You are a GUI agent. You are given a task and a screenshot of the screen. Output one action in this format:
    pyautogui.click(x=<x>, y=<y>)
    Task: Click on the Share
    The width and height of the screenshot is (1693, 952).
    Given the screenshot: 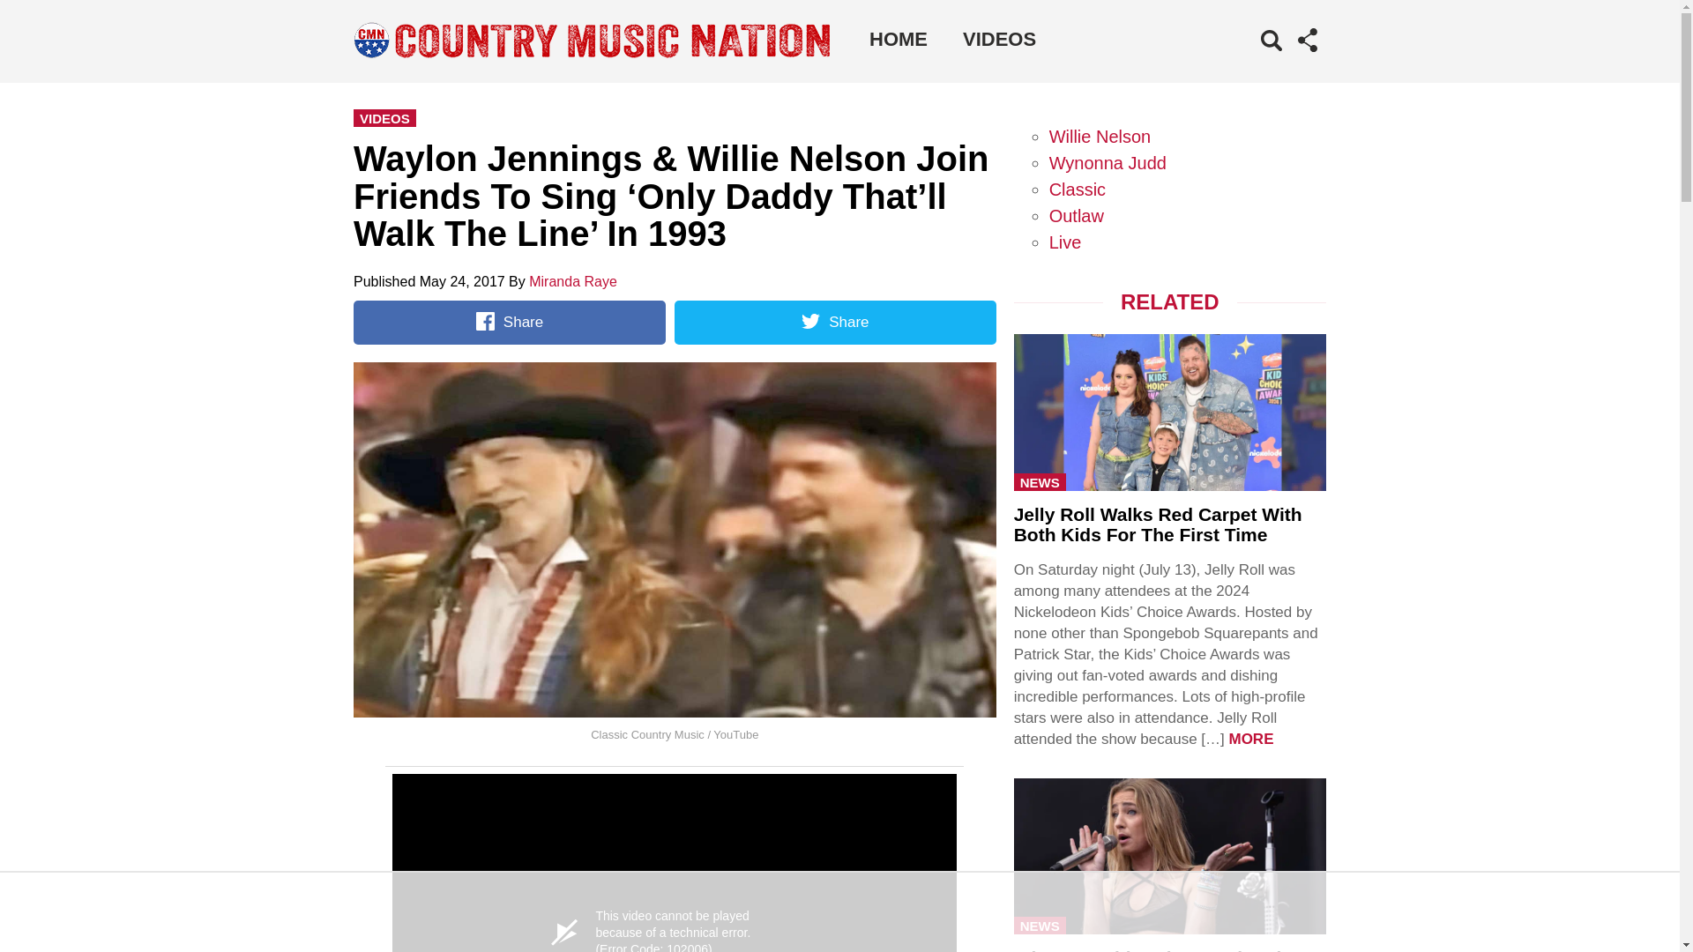 What is the action you would take?
    pyautogui.click(x=834, y=323)
    